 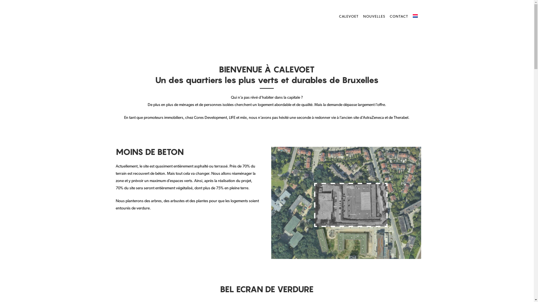 What do you see at coordinates (349, 17) in the screenshot?
I see `CALEVOET` at bounding box center [349, 17].